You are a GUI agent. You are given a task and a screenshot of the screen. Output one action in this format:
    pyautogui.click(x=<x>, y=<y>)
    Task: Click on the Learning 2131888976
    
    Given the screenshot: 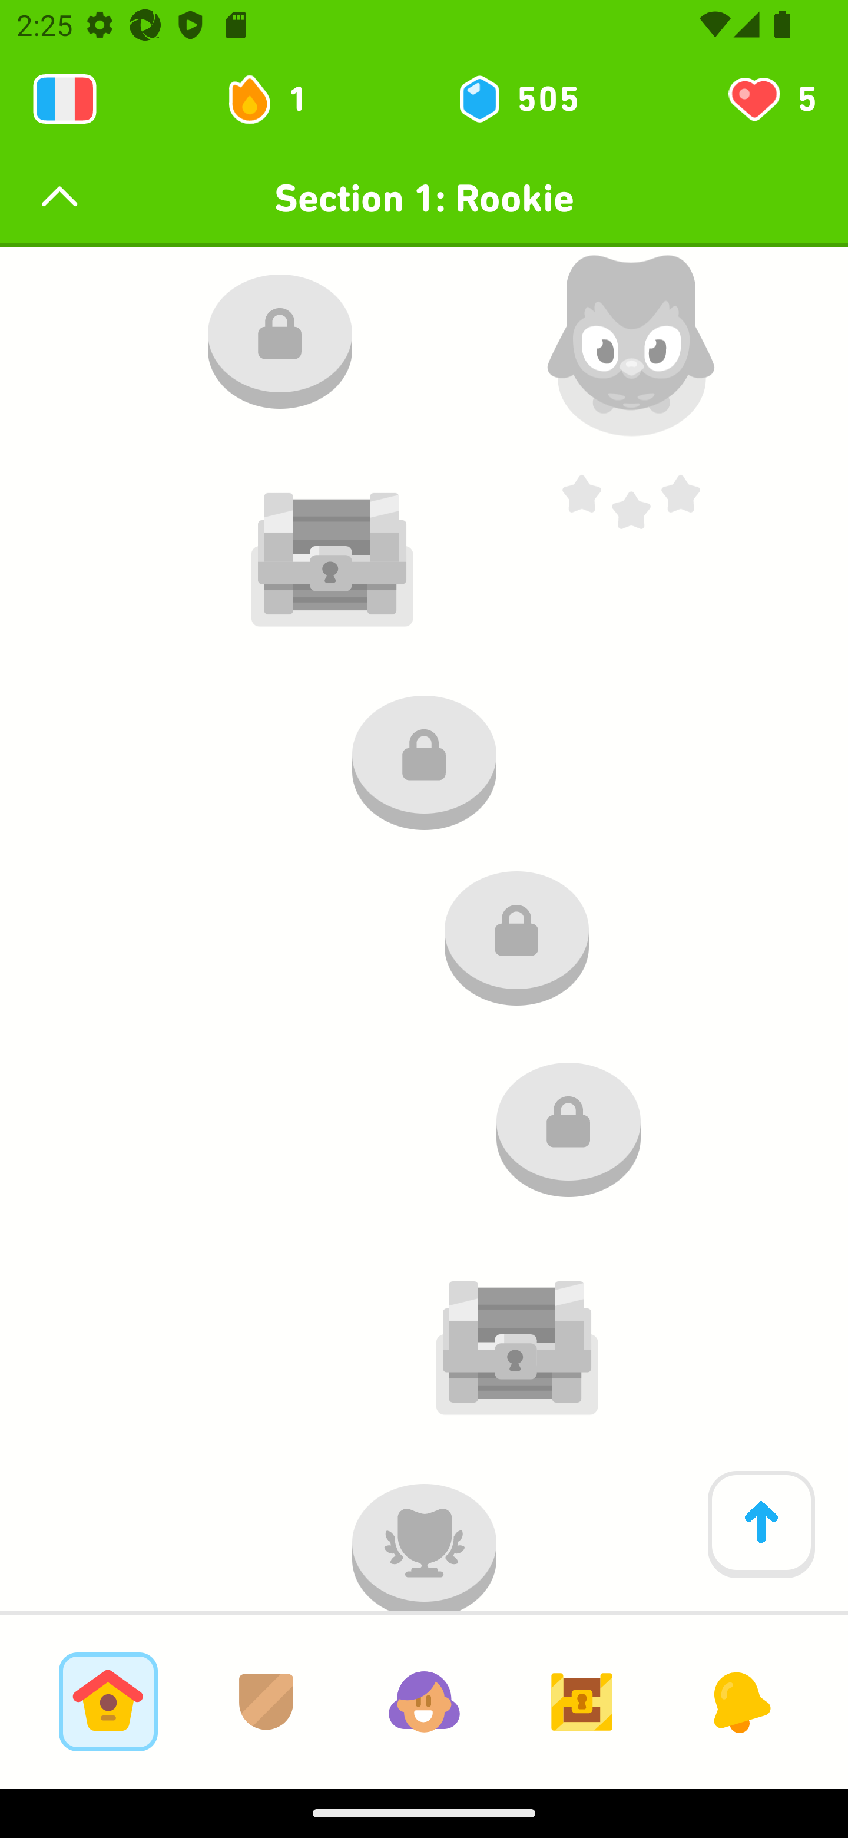 What is the action you would take?
    pyautogui.click(x=65, y=99)
    